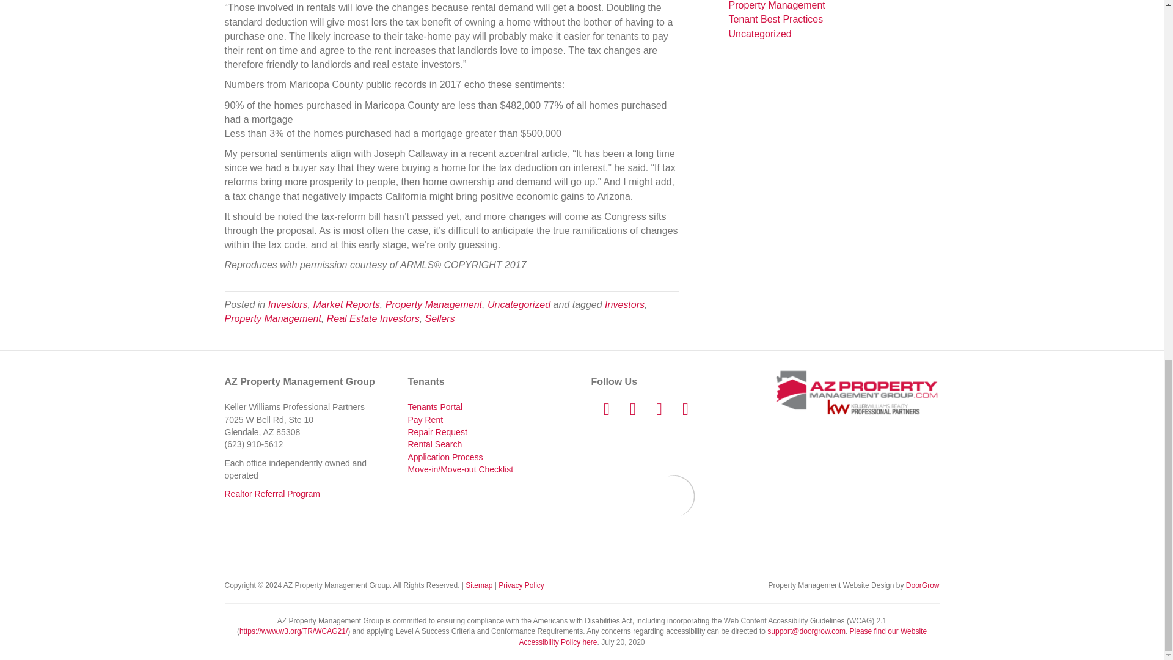 This screenshot has width=1173, height=660. Describe the element at coordinates (273, 319) in the screenshot. I see `Property Management` at that location.